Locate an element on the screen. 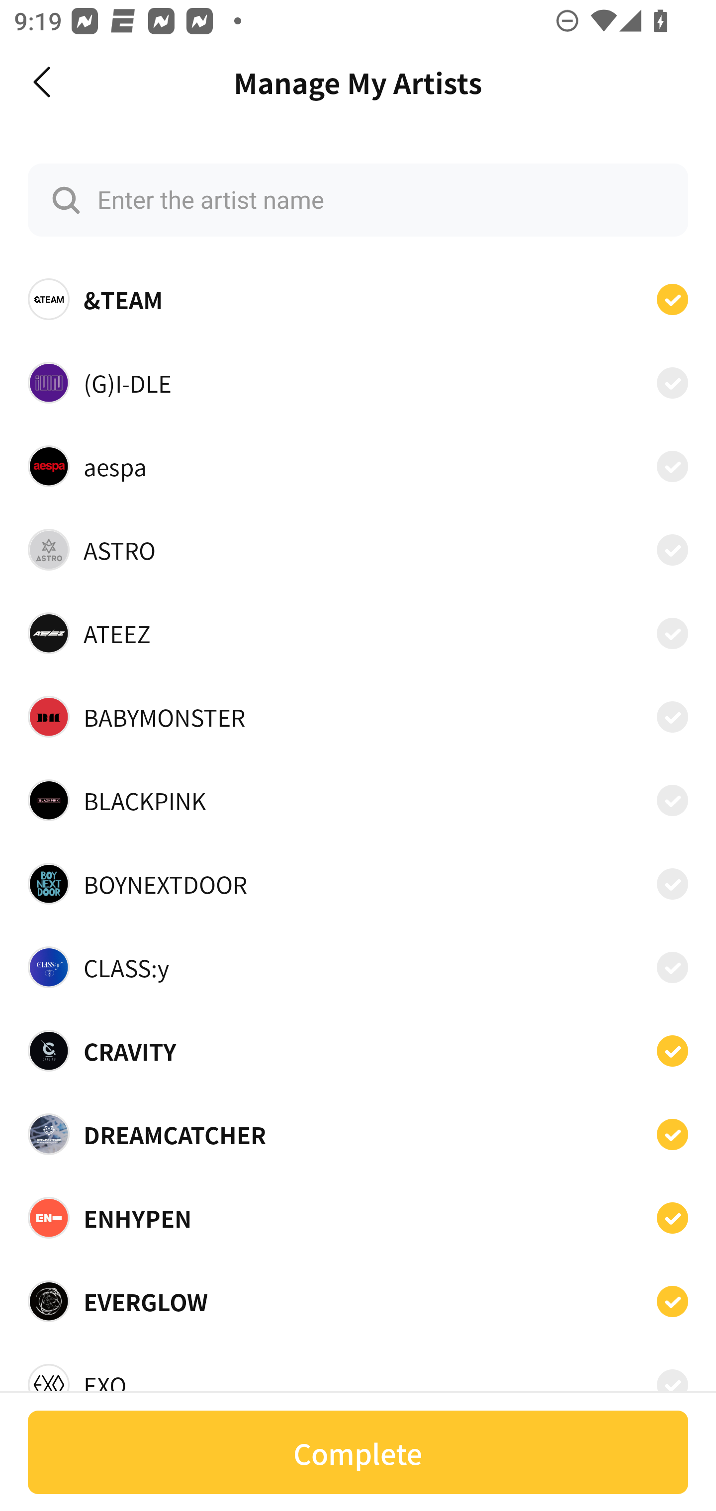 This screenshot has width=716, height=1511. ATEEZ is located at coordinates (358, 633).